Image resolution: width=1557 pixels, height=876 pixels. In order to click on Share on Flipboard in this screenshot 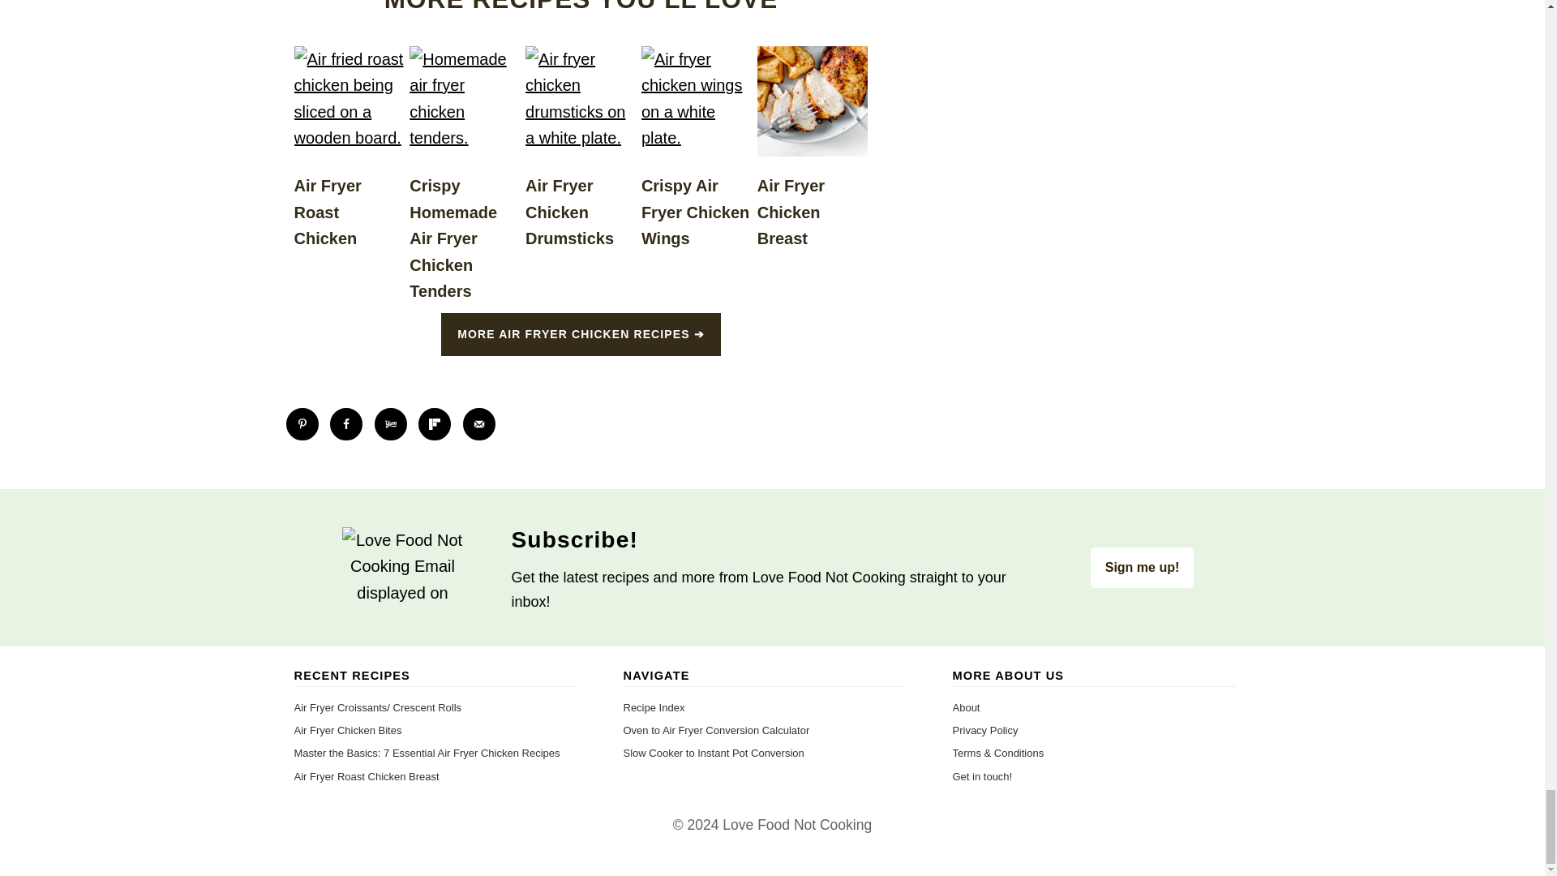, I will do `click(435, 424)`.